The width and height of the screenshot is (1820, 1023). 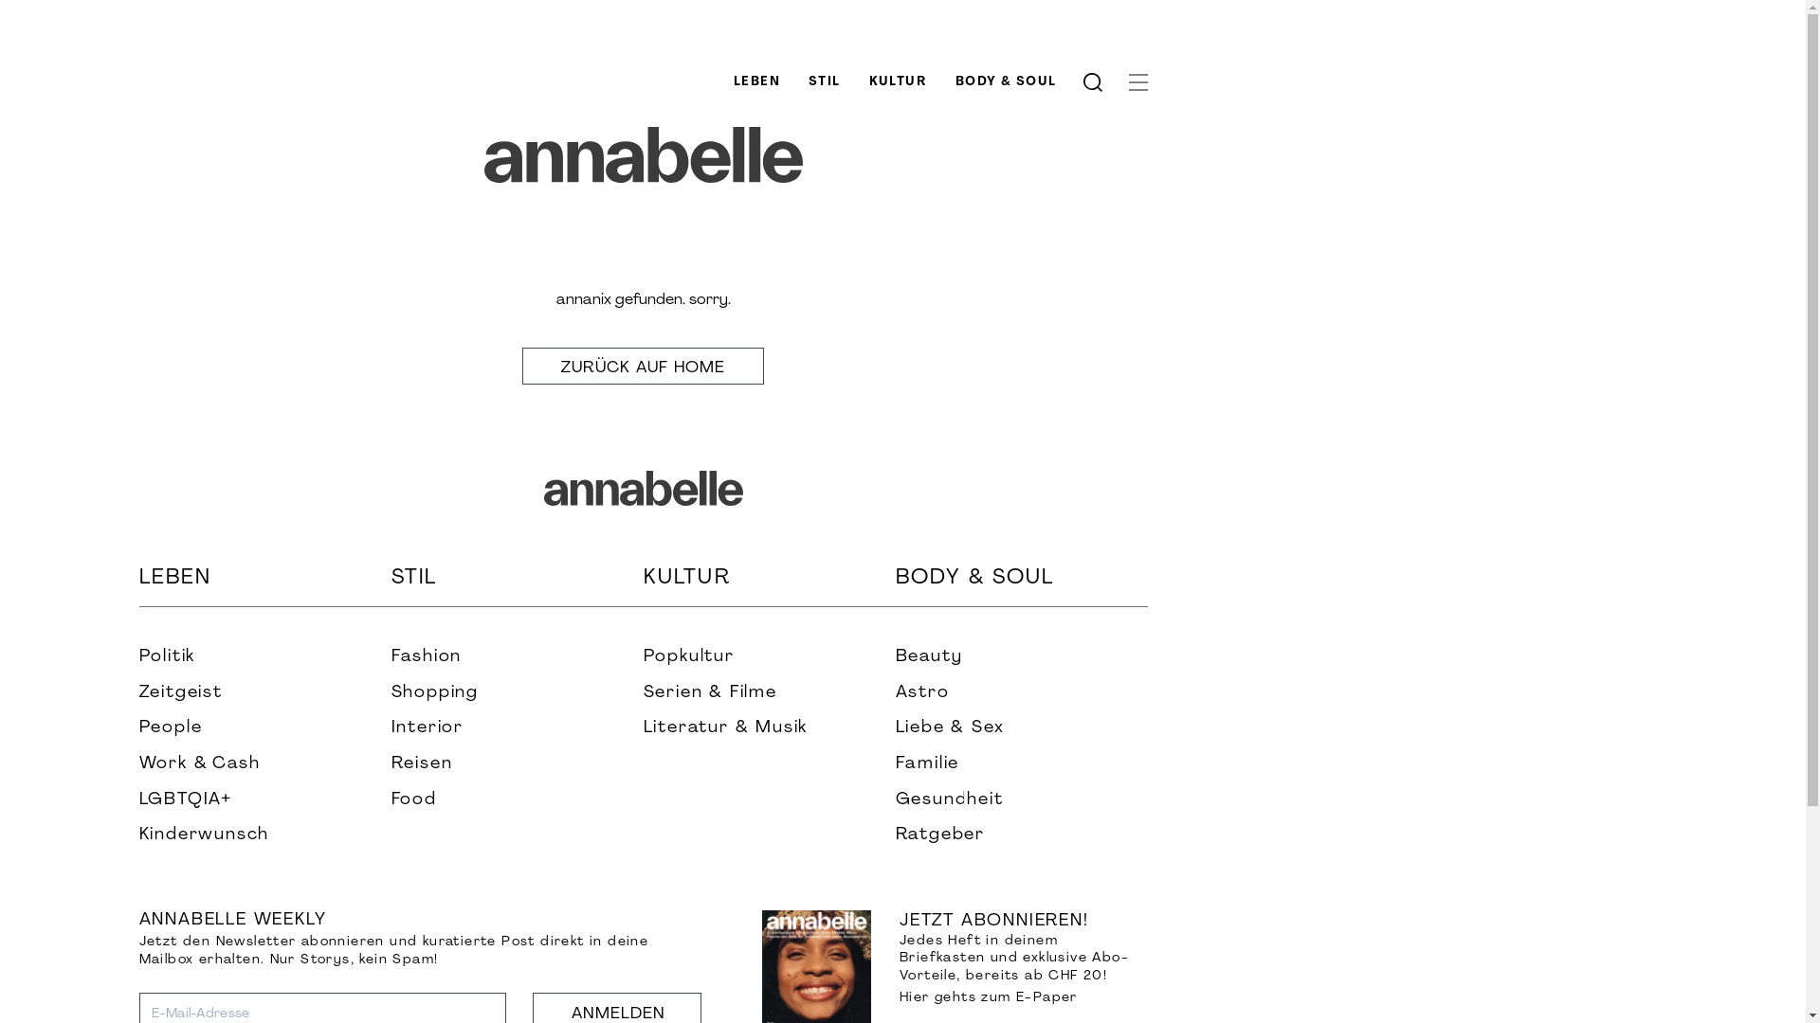 What do you see at coordinates (769, 583) in the screenshot?
I see `KULTUR` at bounding box center [769, 583].